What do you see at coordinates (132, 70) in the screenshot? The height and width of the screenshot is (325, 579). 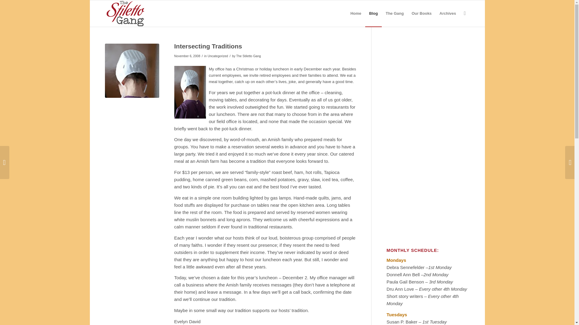 I see `Amish.jpeg` at bounding box center [132, 70].